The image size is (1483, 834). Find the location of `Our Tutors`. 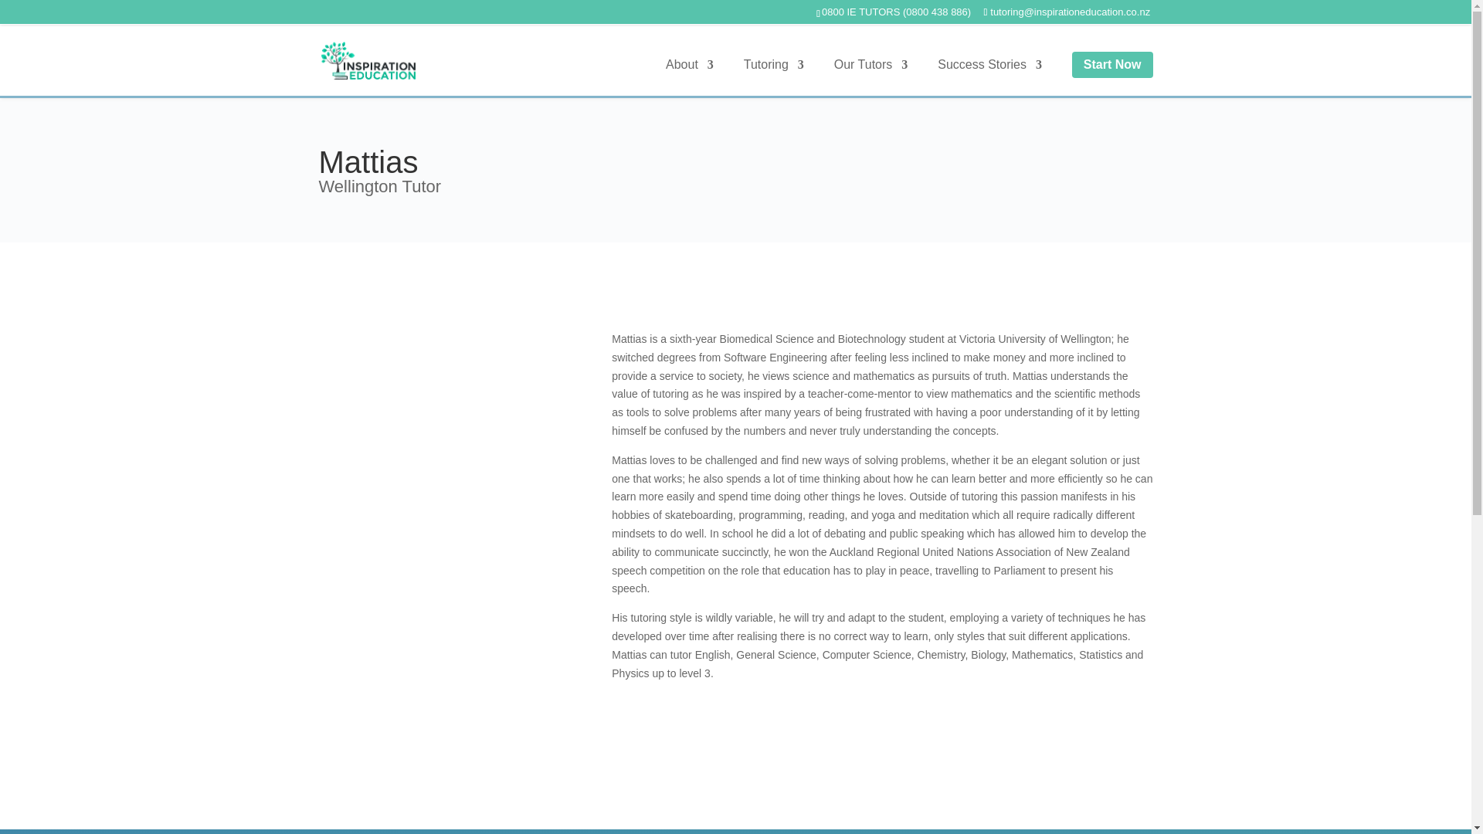

Our Tutors is located at coordinates (870, 76).